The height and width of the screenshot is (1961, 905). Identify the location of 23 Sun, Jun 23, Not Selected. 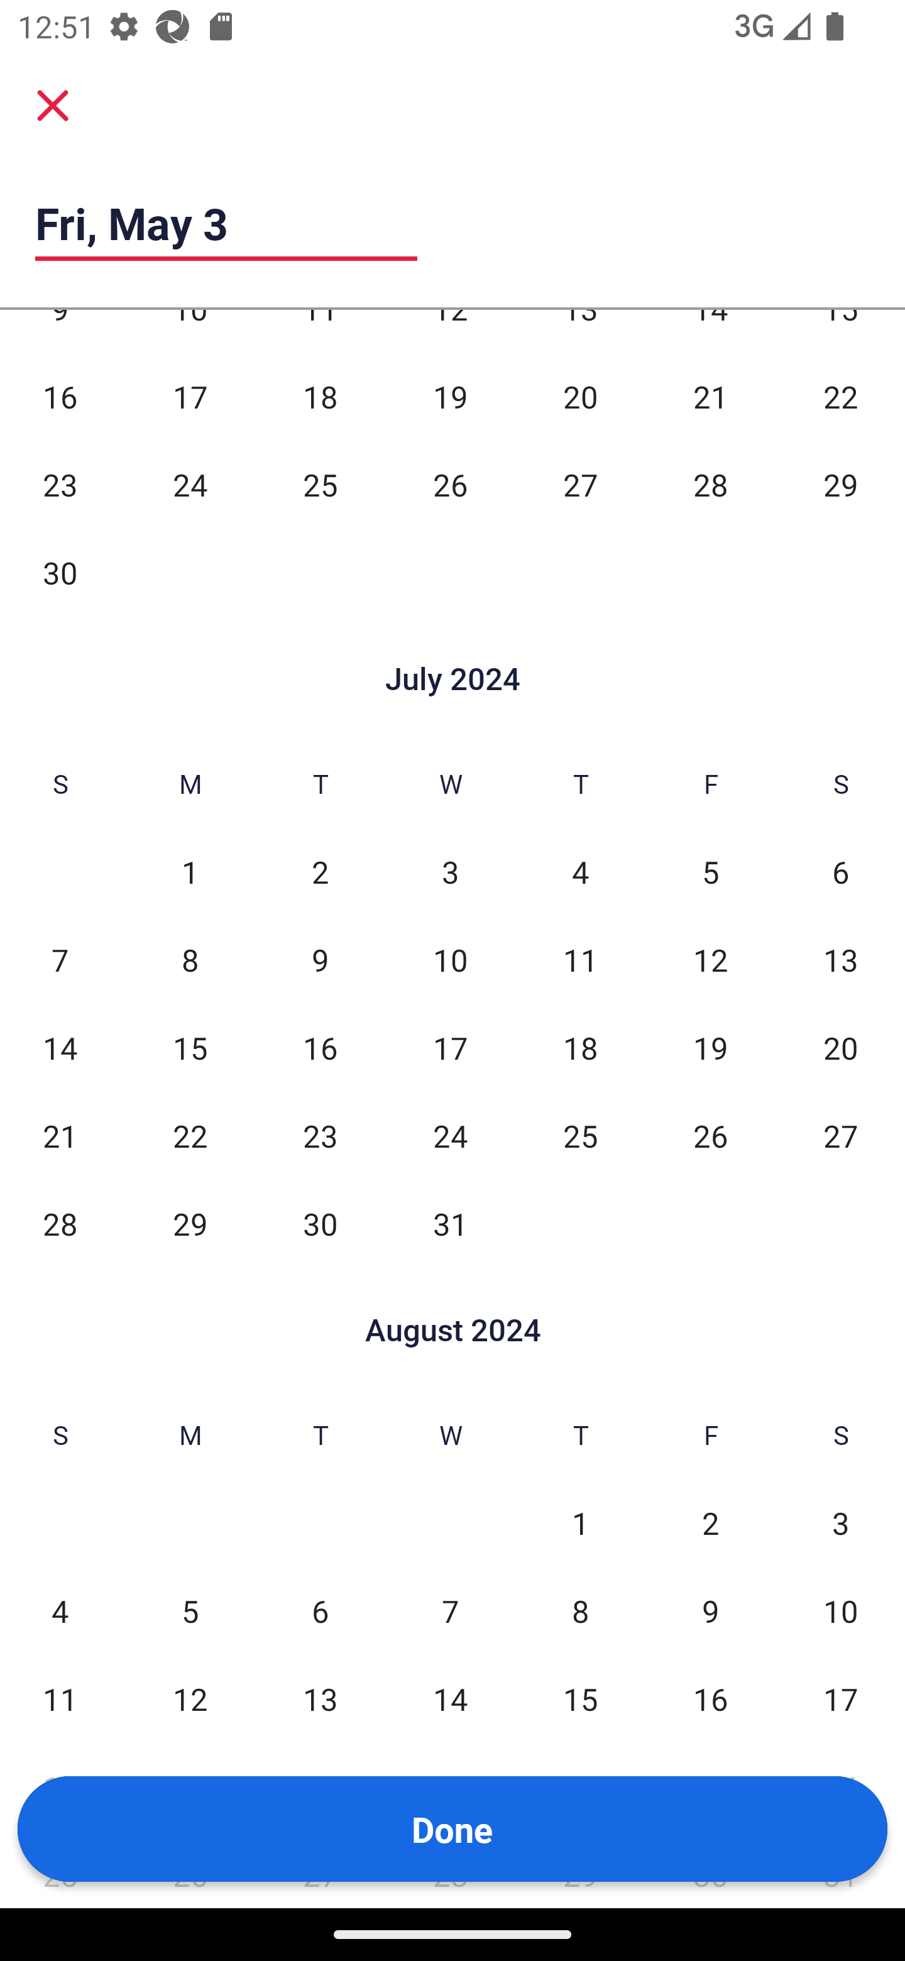
(60, 485).